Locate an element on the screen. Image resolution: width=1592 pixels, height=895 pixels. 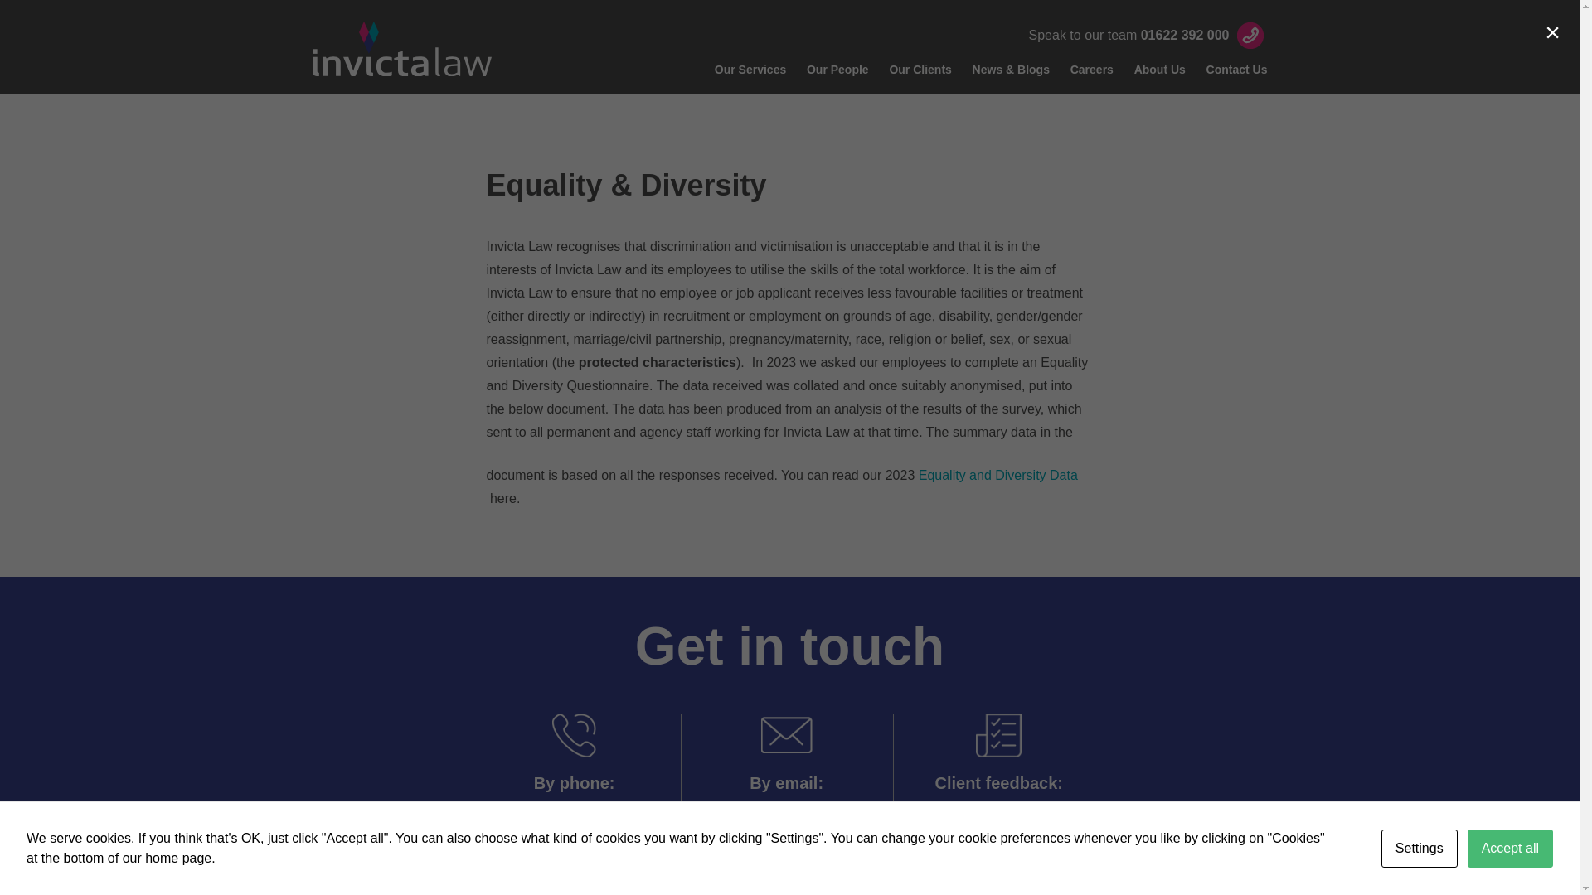
Careers is located at coordinates (1091, 71).